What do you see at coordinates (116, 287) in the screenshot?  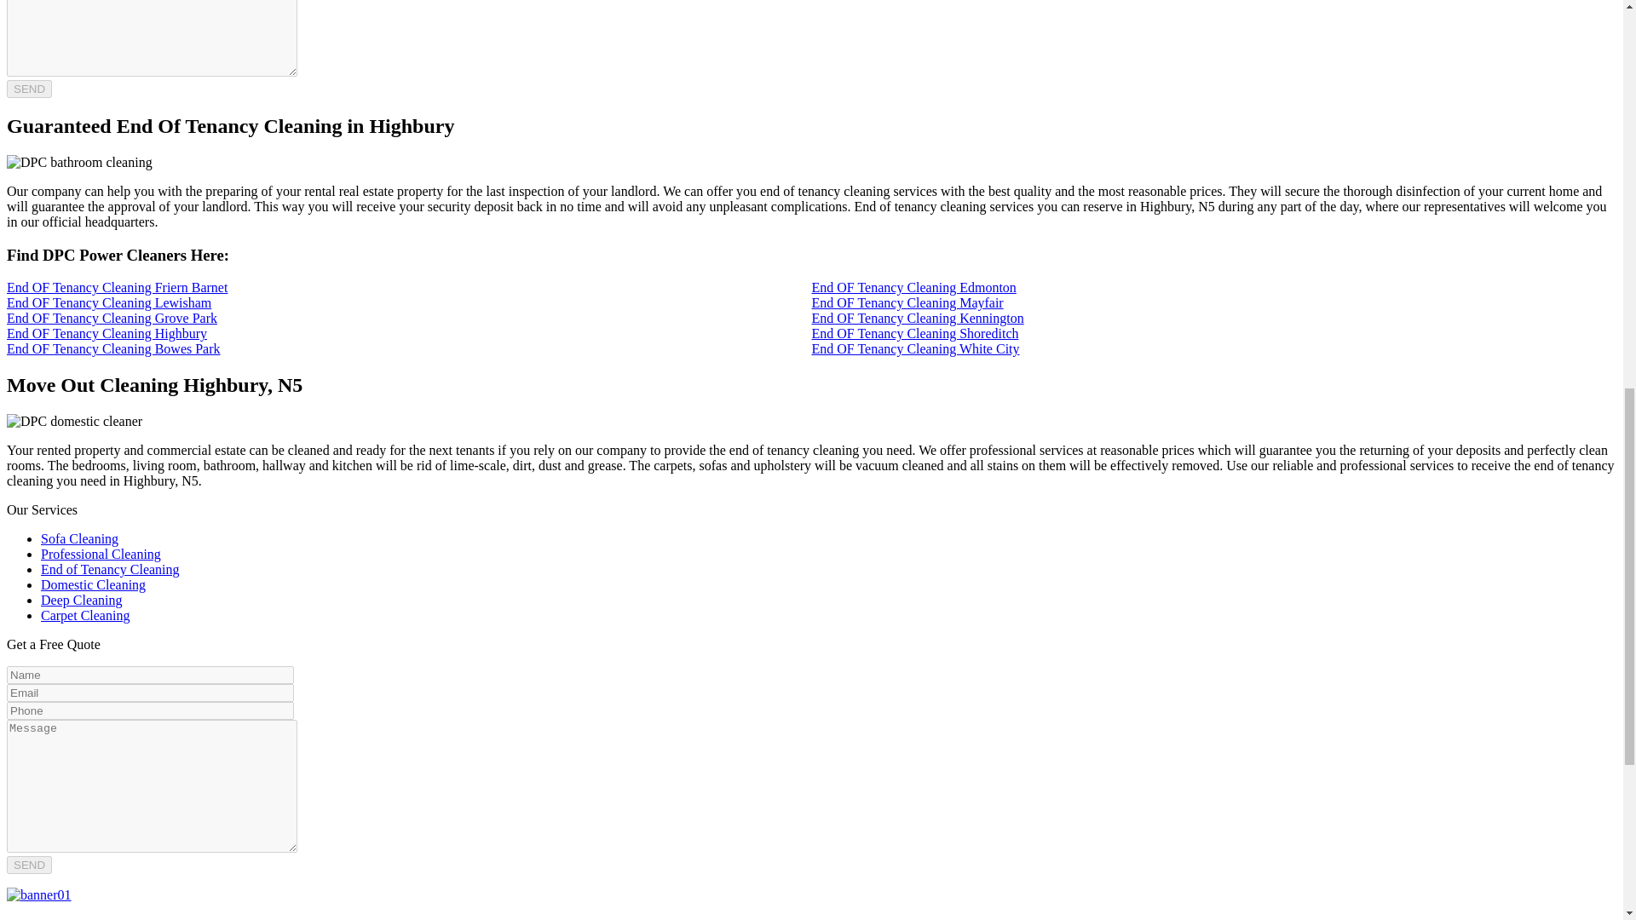 I see `N11 End OF Tenancy Cleaning Friern Barnet` at bounding box center [116, 287].